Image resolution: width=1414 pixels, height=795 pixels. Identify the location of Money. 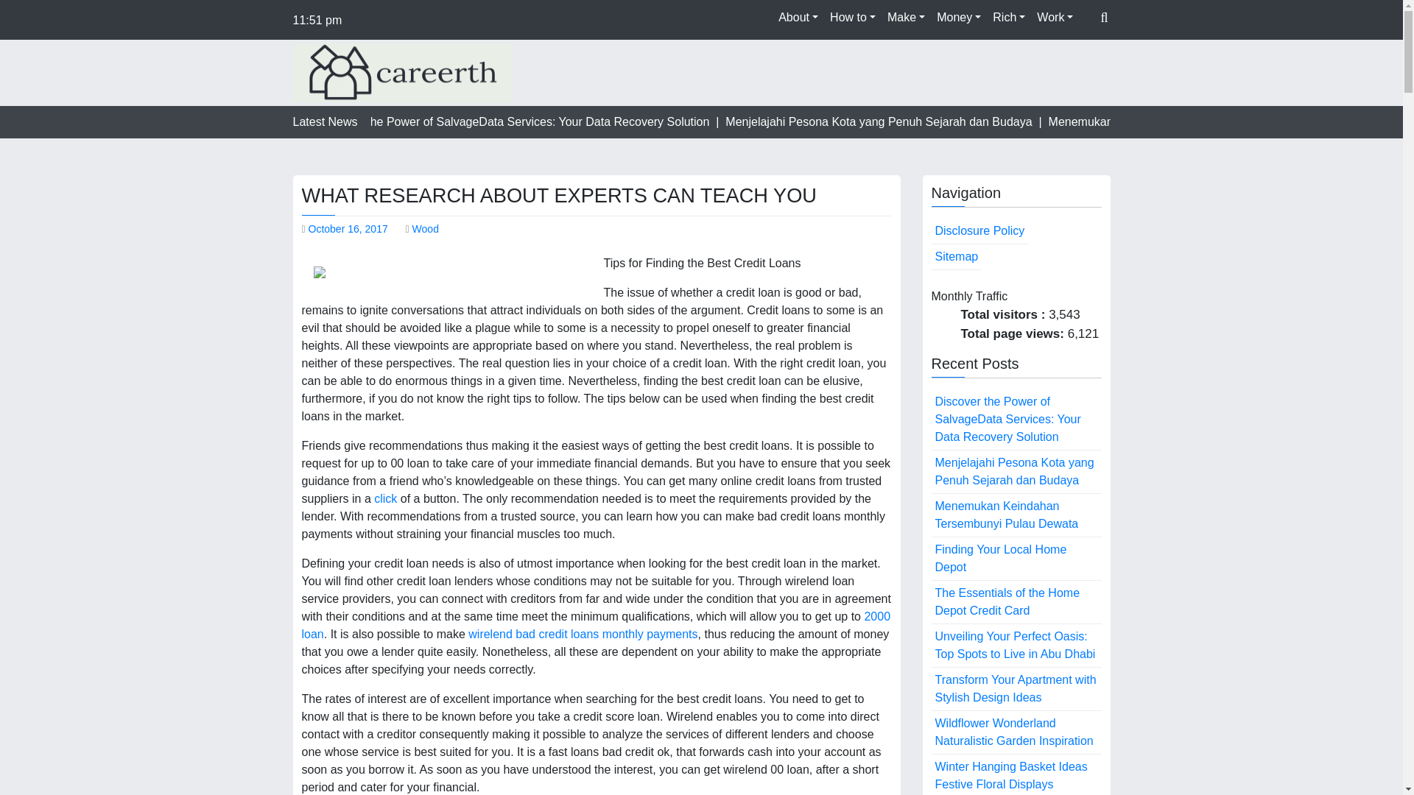
(959, 18).